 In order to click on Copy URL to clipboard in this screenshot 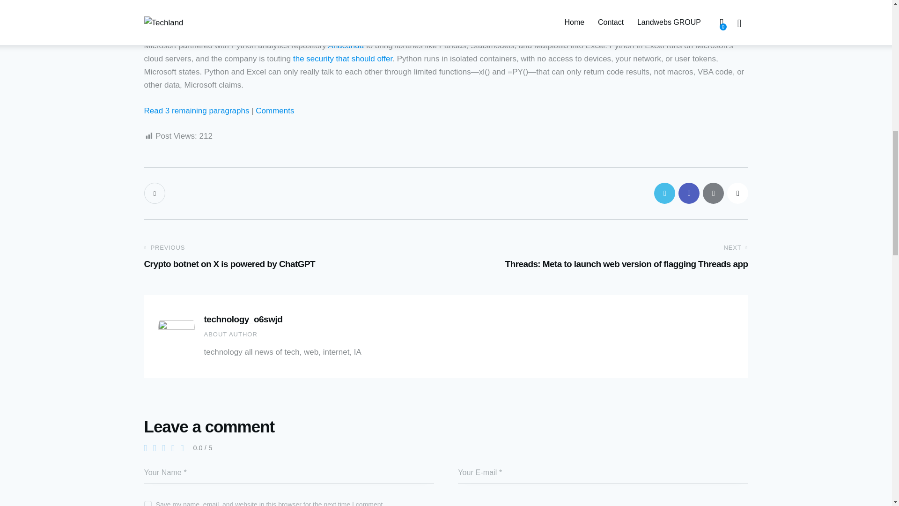, I will do `click(342, 59)`.